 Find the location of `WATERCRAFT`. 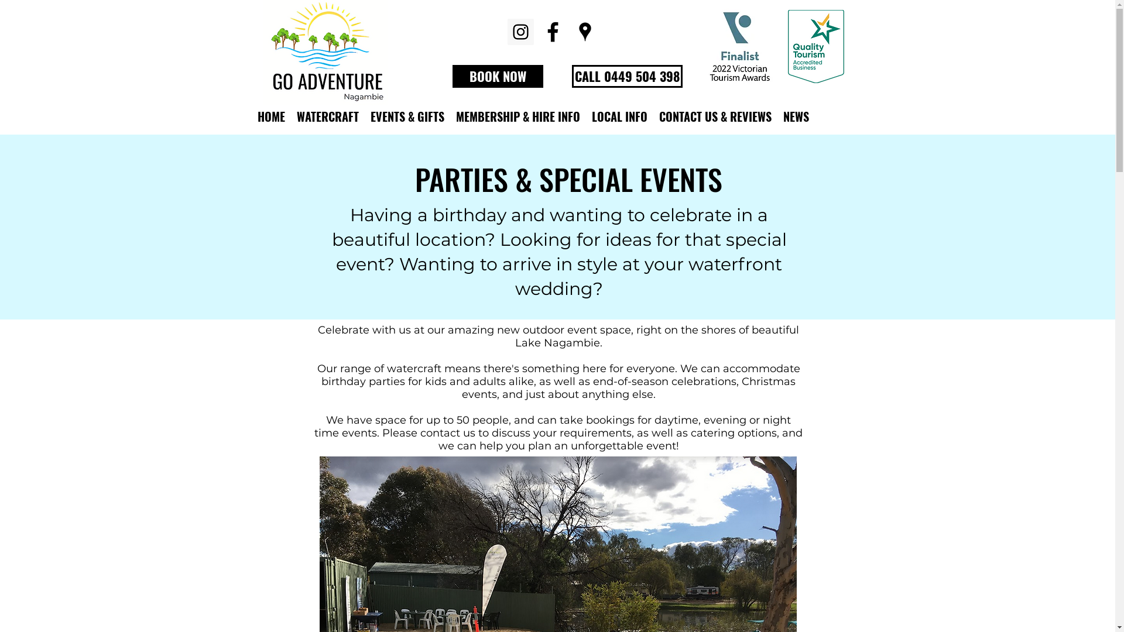

WATERCRAFT is located at coordinates (328, 117).